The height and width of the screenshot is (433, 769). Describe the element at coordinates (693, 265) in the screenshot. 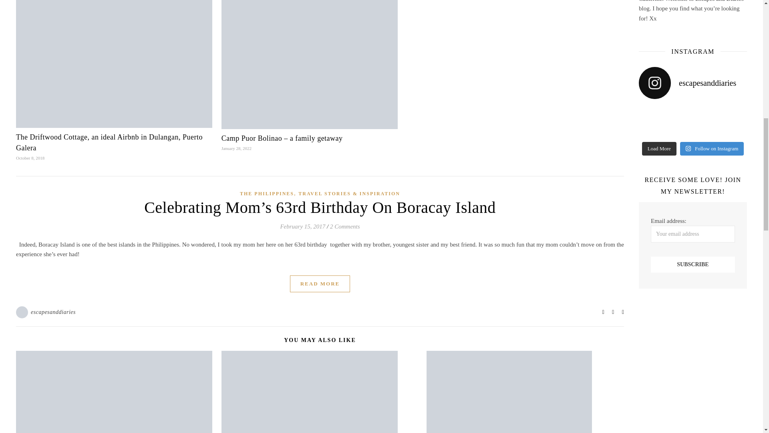

I see `Subscribe` at that location.